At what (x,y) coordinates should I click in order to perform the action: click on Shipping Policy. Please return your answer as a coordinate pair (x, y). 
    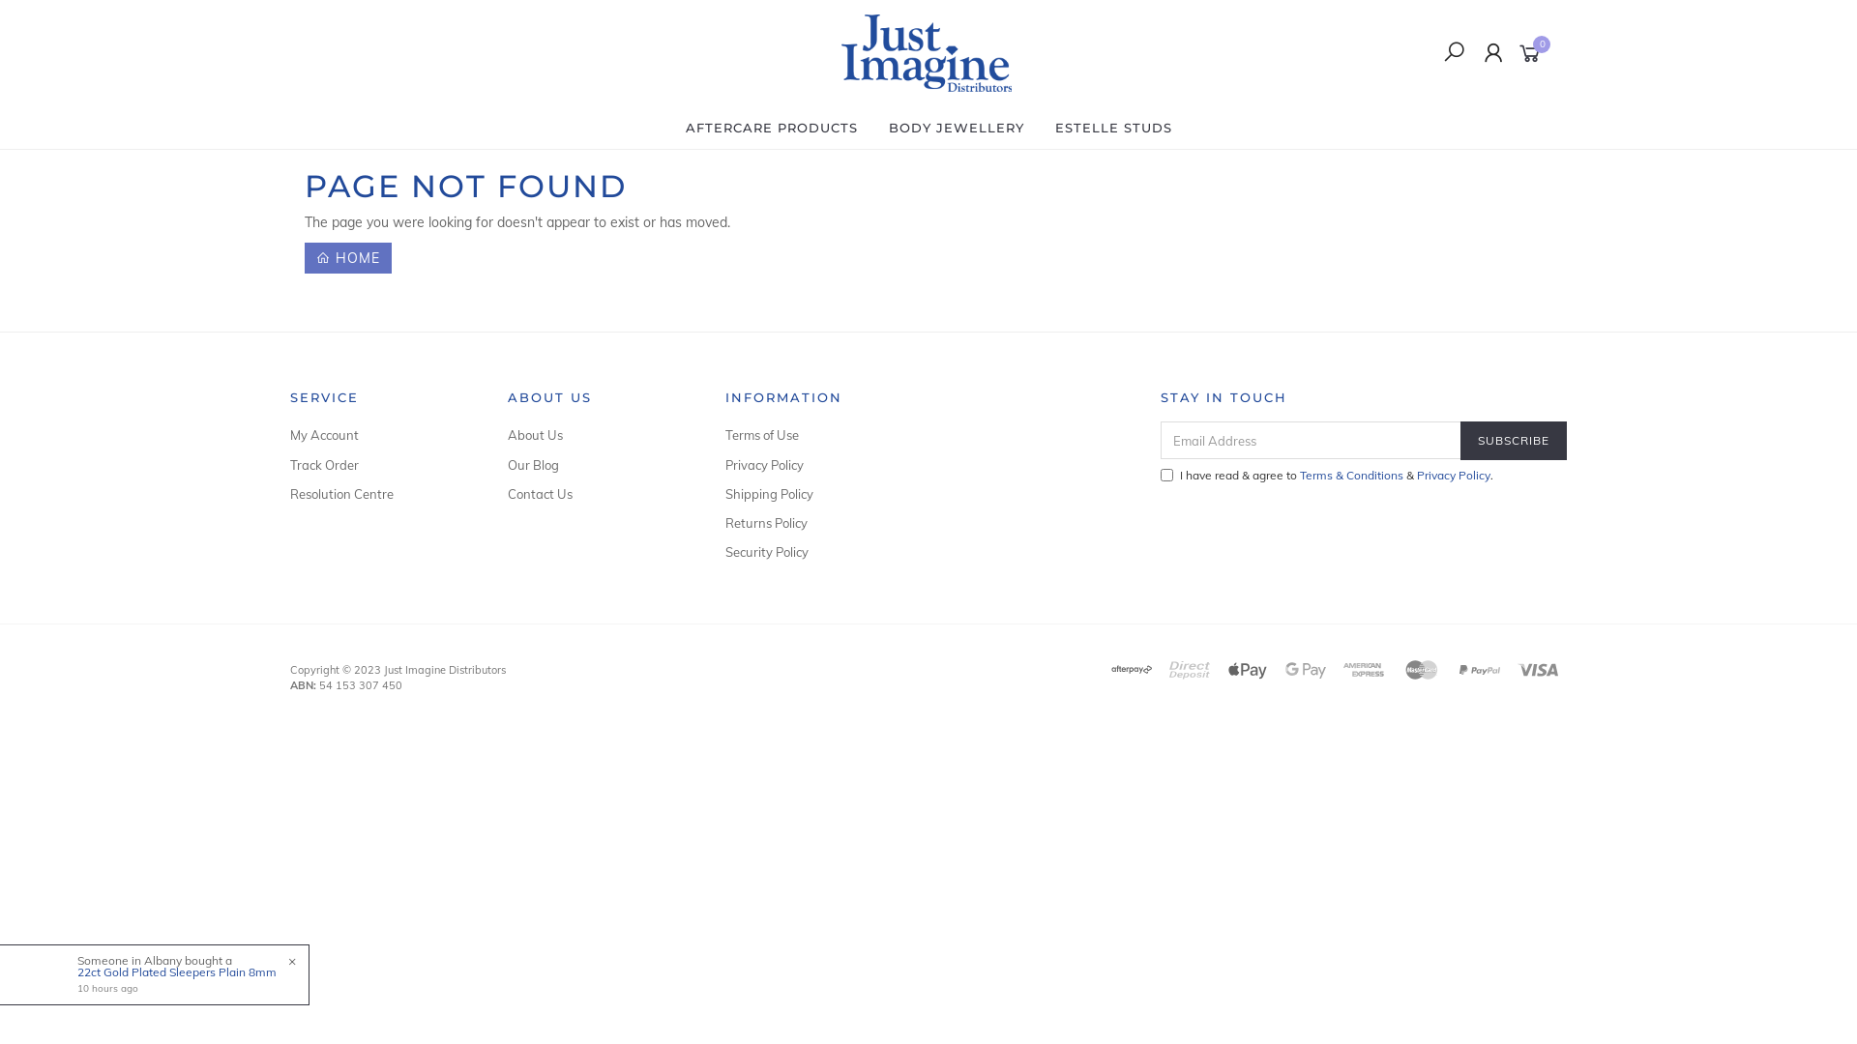
    Looking at the image, I should click on (812, 494).